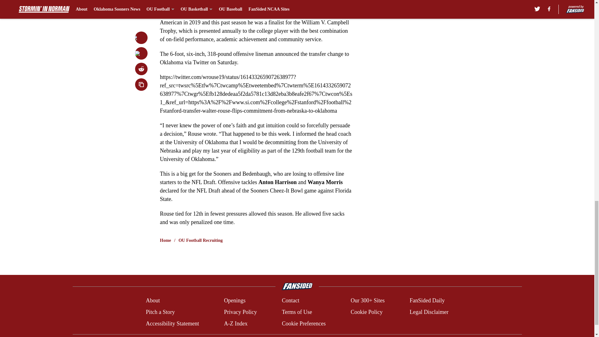 The height and width of the screenshot is (337, 599). What do you see at coordinates (303, 323) in the screenshot?
I see `Cookie Preferences` at bounding box center [303, 323].